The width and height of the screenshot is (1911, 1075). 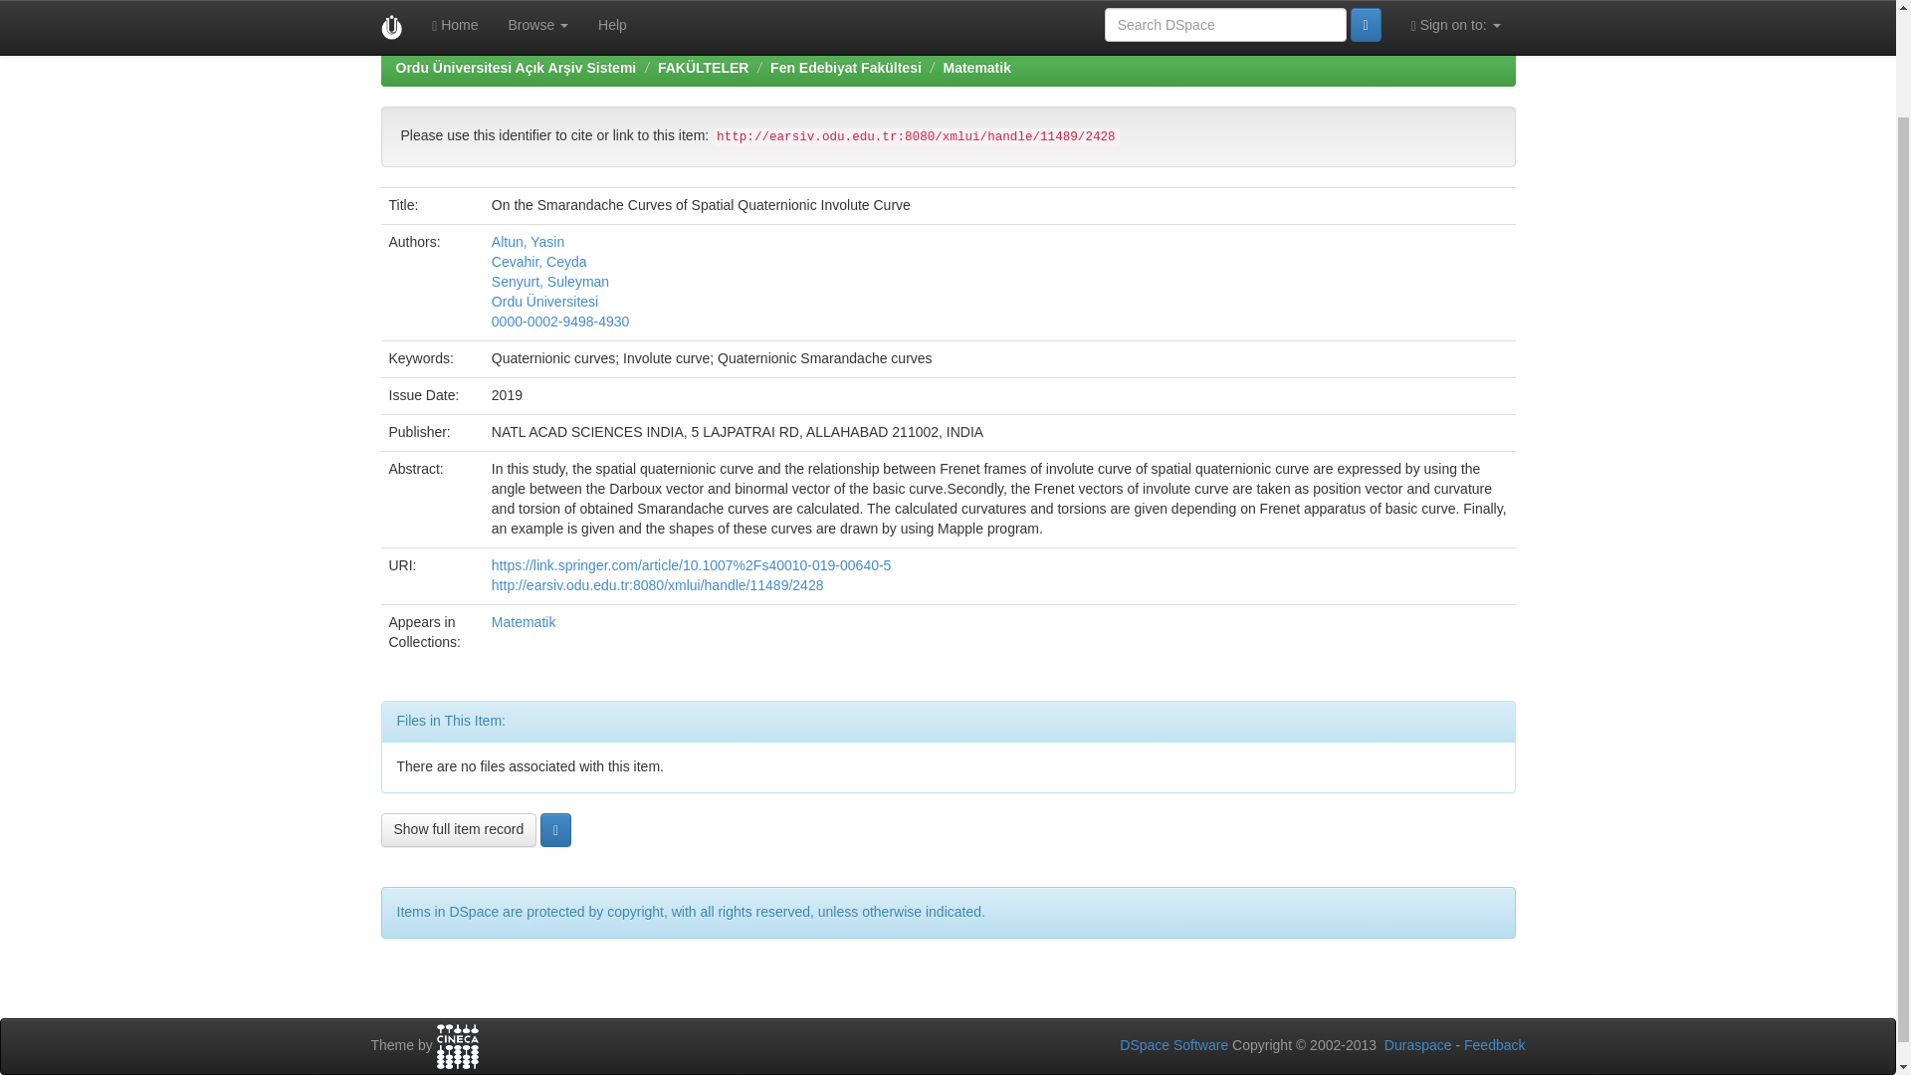 What do you see at coordinates (458, 830) in the screenshot?
I see `Show full item record` at bounding box center [458, 830].